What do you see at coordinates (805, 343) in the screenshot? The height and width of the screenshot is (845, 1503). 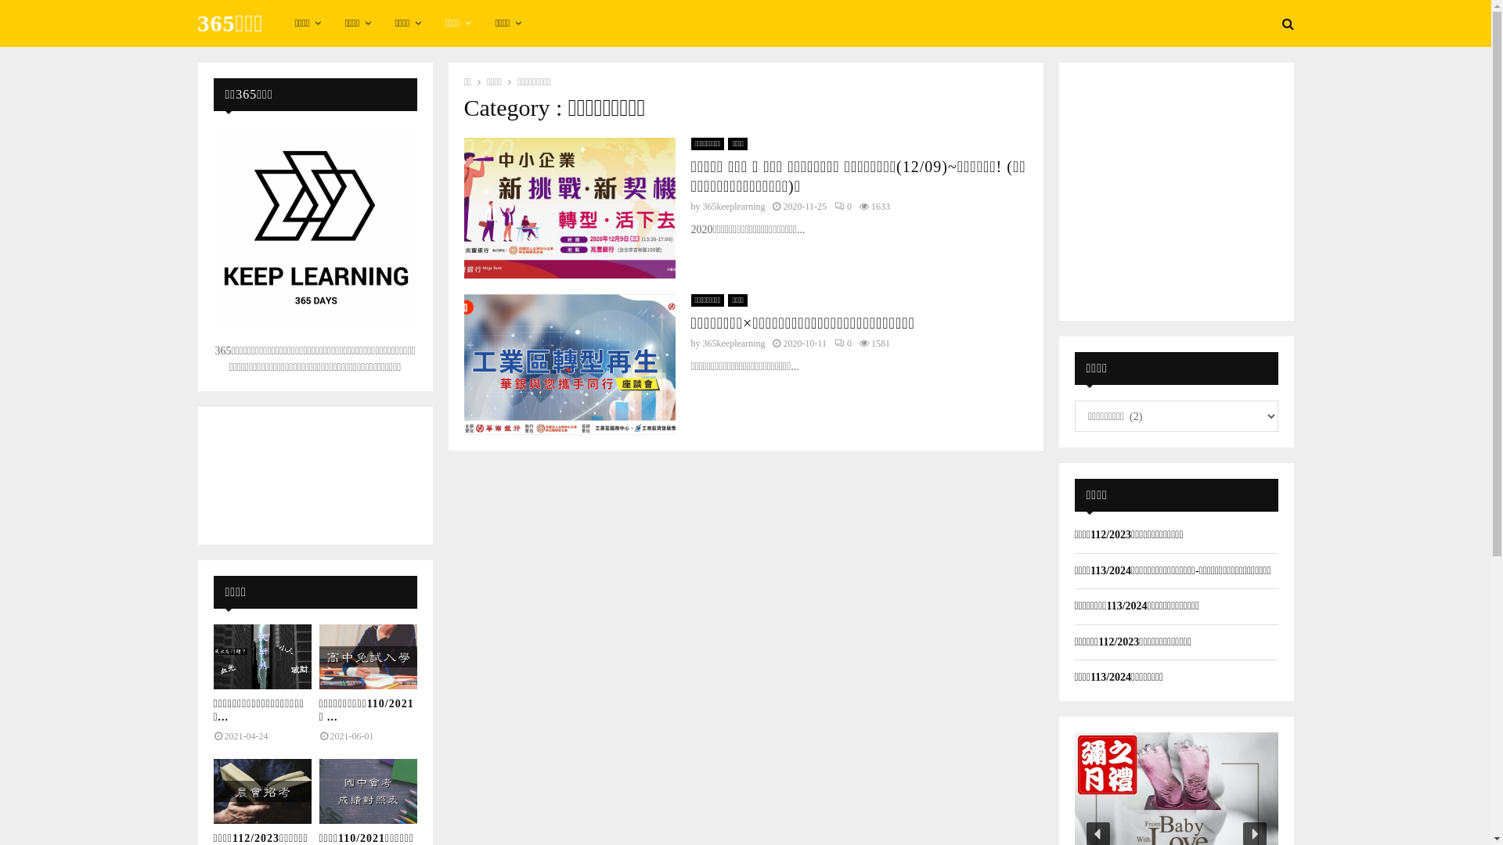 I see `2020-10-11` at bounding box center [805, 343].